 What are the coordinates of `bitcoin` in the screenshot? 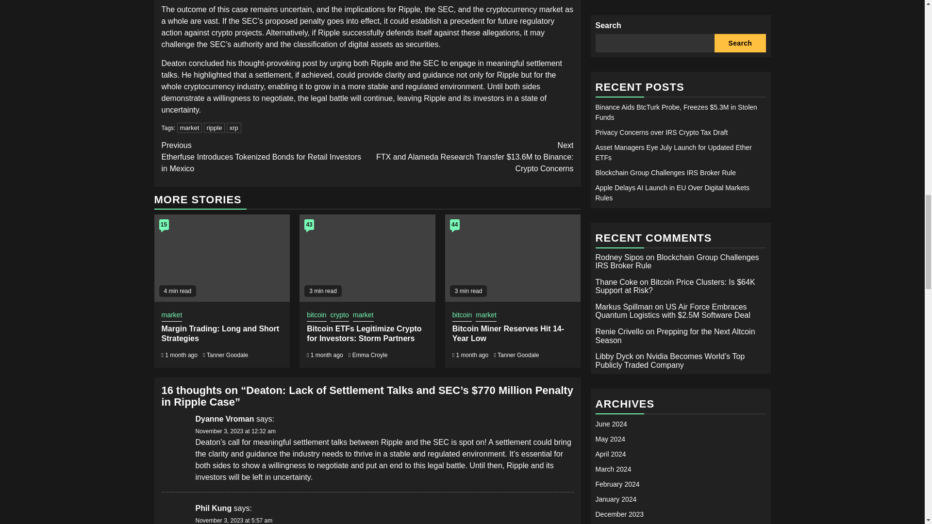 It's located at (462, 316).